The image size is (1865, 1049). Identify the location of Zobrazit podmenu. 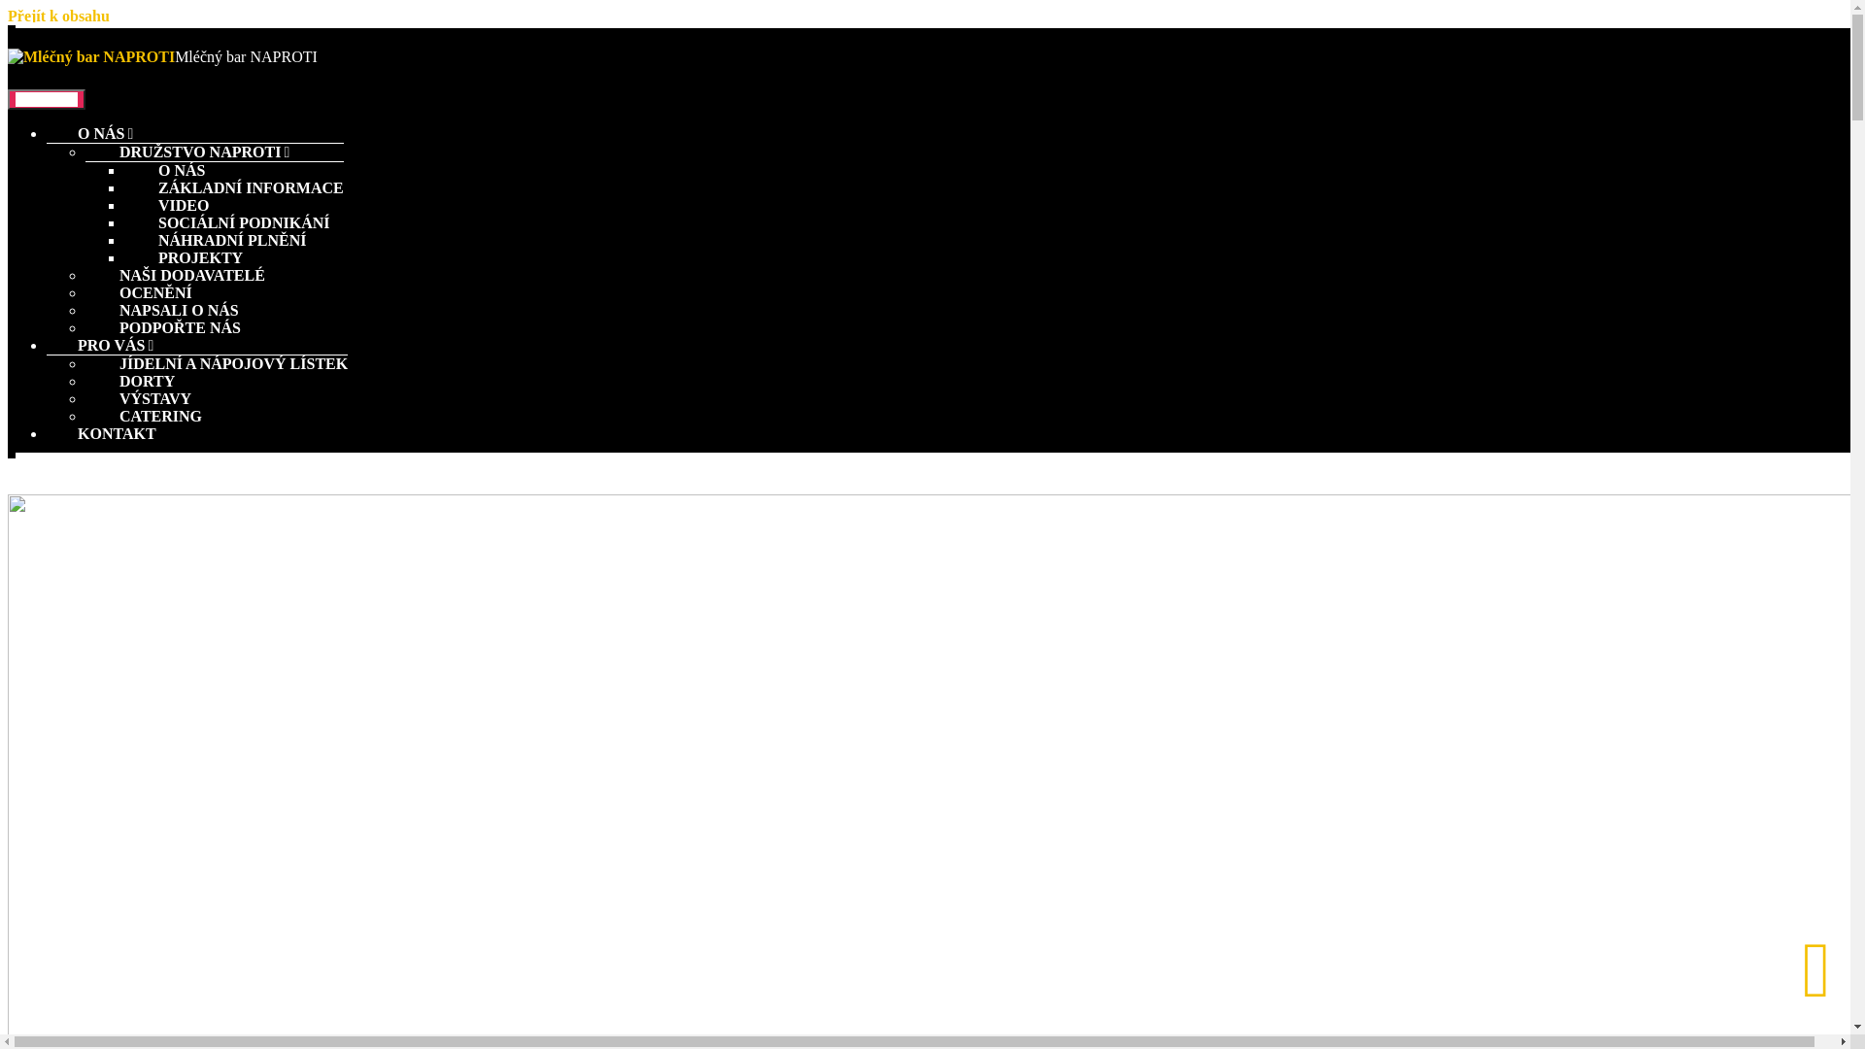
(348, 132).